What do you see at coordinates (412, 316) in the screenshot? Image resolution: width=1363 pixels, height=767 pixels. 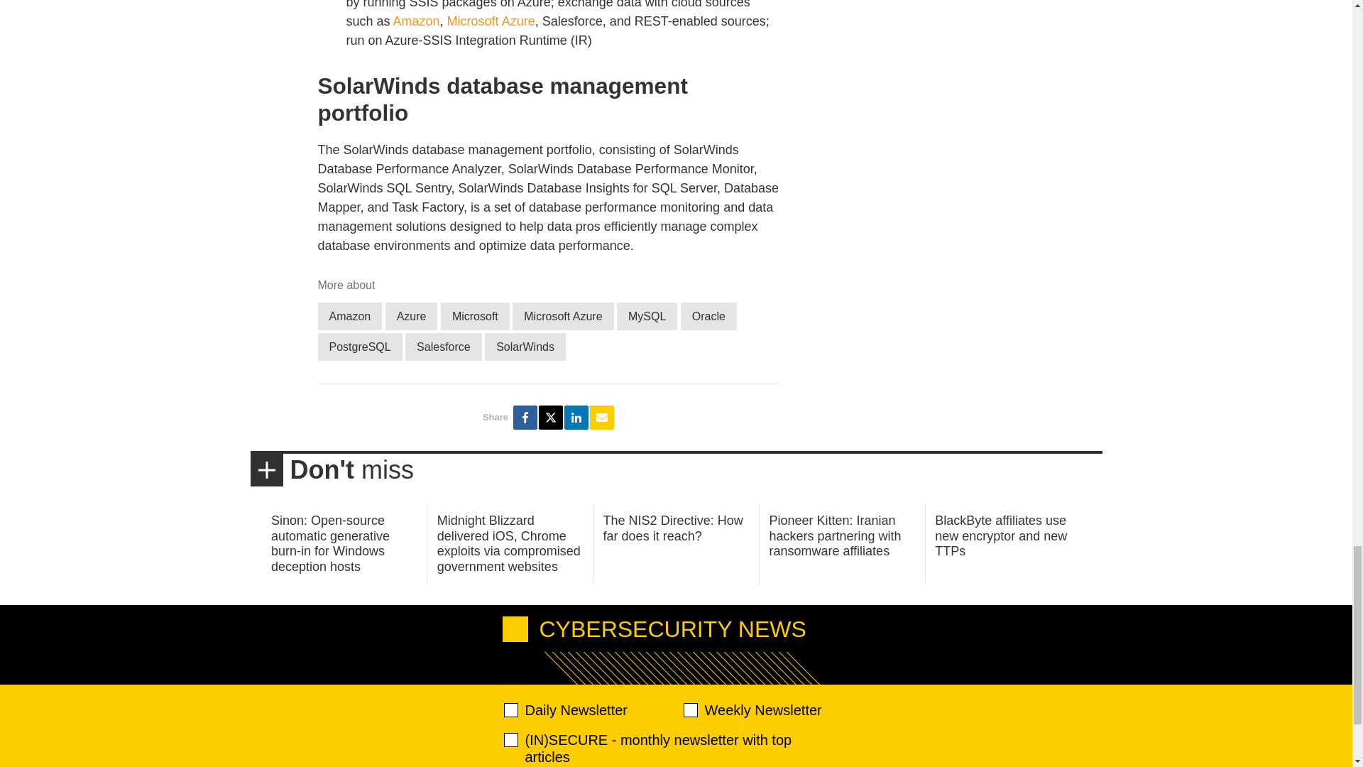 I see `Azure` at bounding box center [412, 316].